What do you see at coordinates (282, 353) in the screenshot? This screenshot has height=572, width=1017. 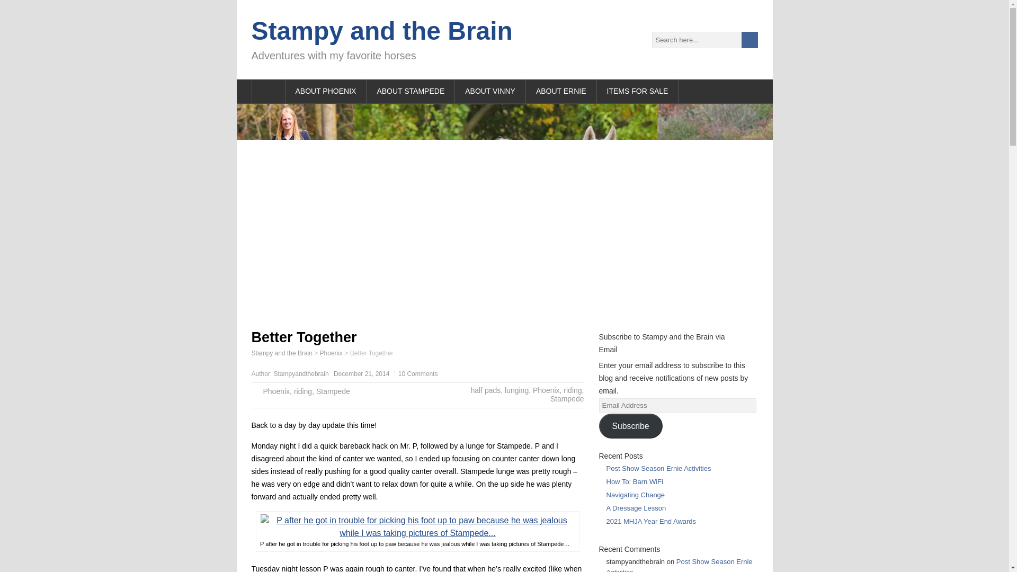 I see `Go to Stampy and the Brain.` at bounding box center [282, 353].